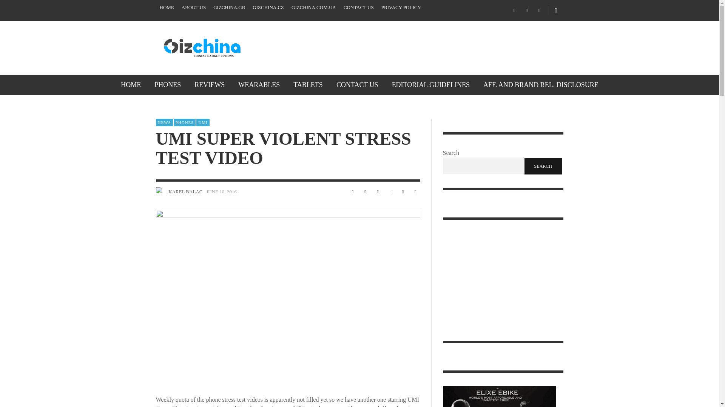  What do you see at coordinates (359, 8) in the screenshot?
I see `CONTACT US` at bounding box center [359, 8].